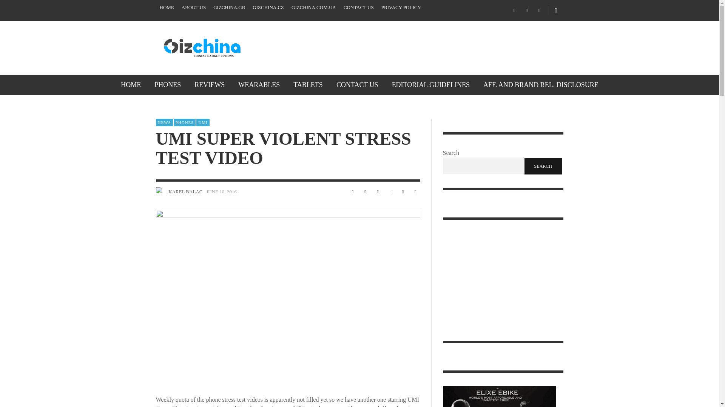  What do you see at coordinates (359, 8) in the screenshot?
I see `CONTACT US` at bounding box center [359, 8].